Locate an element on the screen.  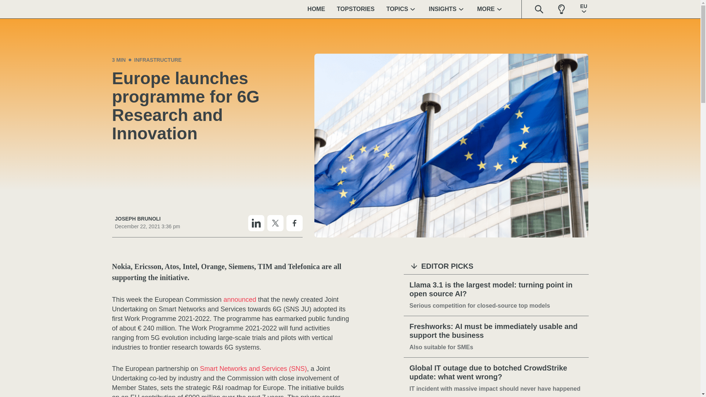
MORE is located at coordinates (491, 9).